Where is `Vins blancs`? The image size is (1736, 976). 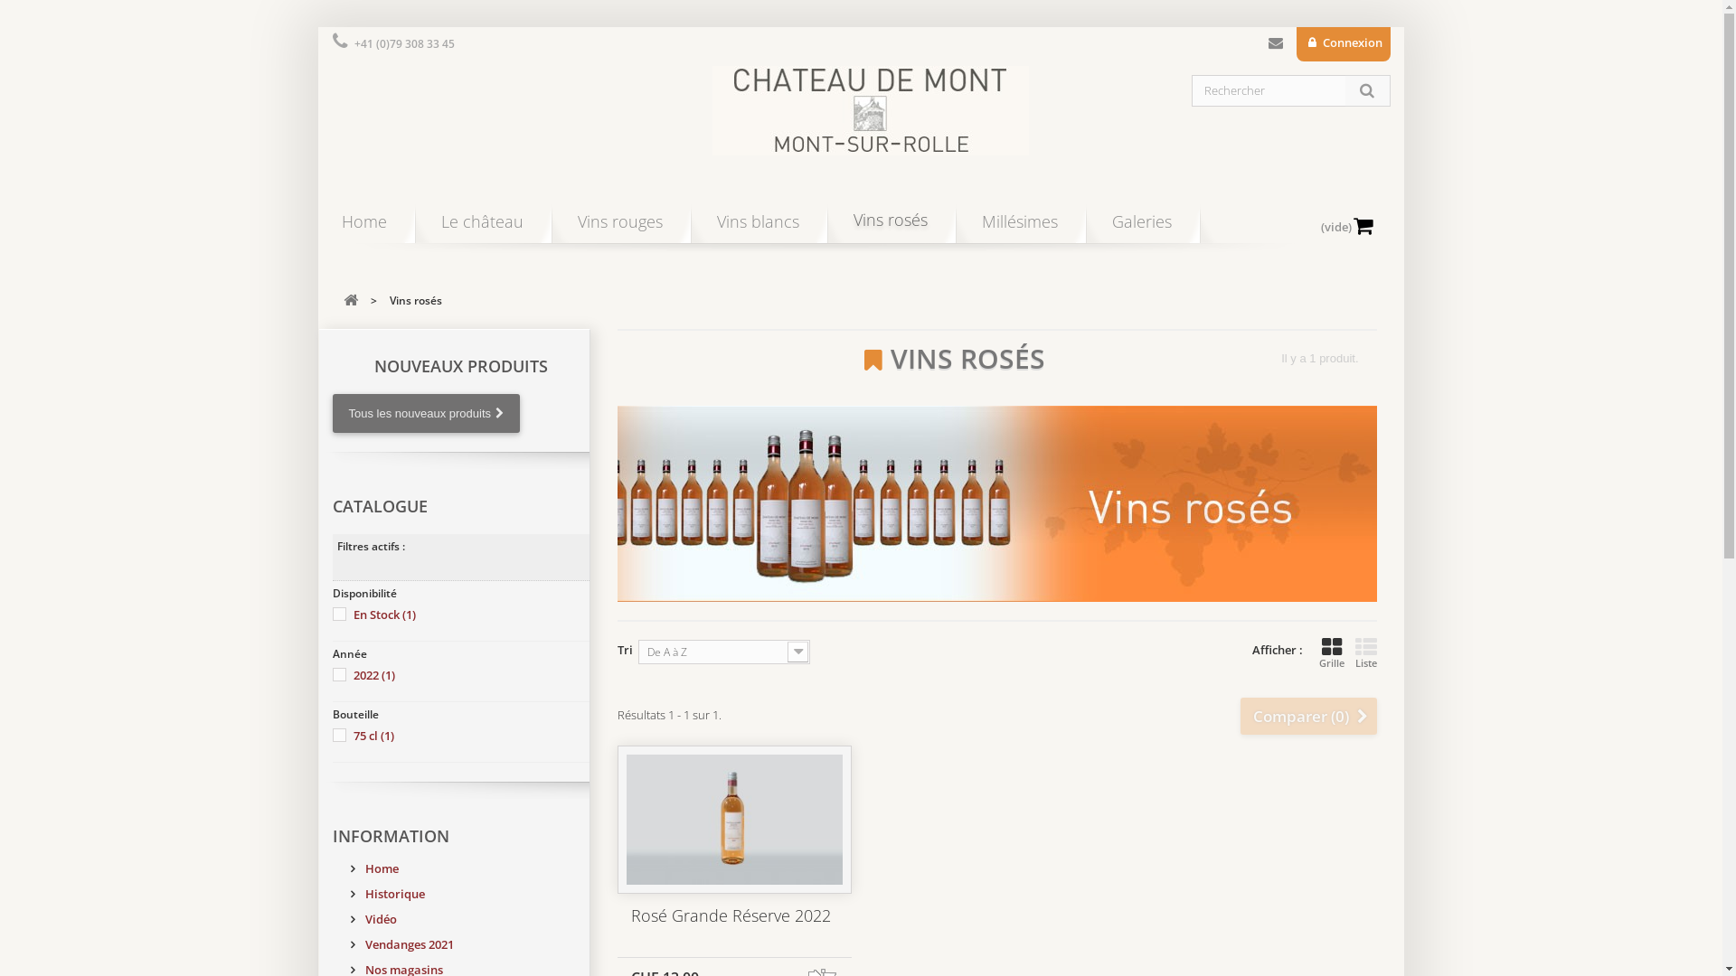 Vins blancs is located at coordinates (758, 228).